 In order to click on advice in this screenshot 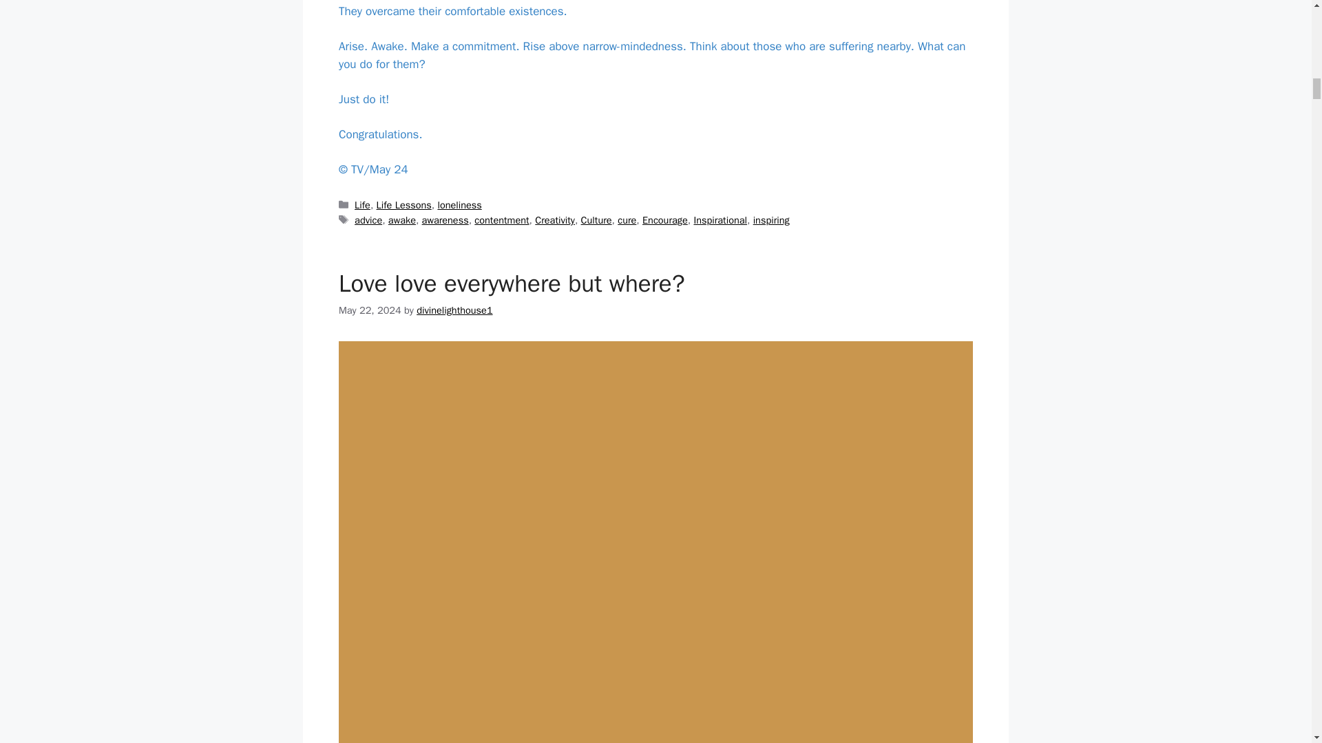, I will do `click(368, 220)`.